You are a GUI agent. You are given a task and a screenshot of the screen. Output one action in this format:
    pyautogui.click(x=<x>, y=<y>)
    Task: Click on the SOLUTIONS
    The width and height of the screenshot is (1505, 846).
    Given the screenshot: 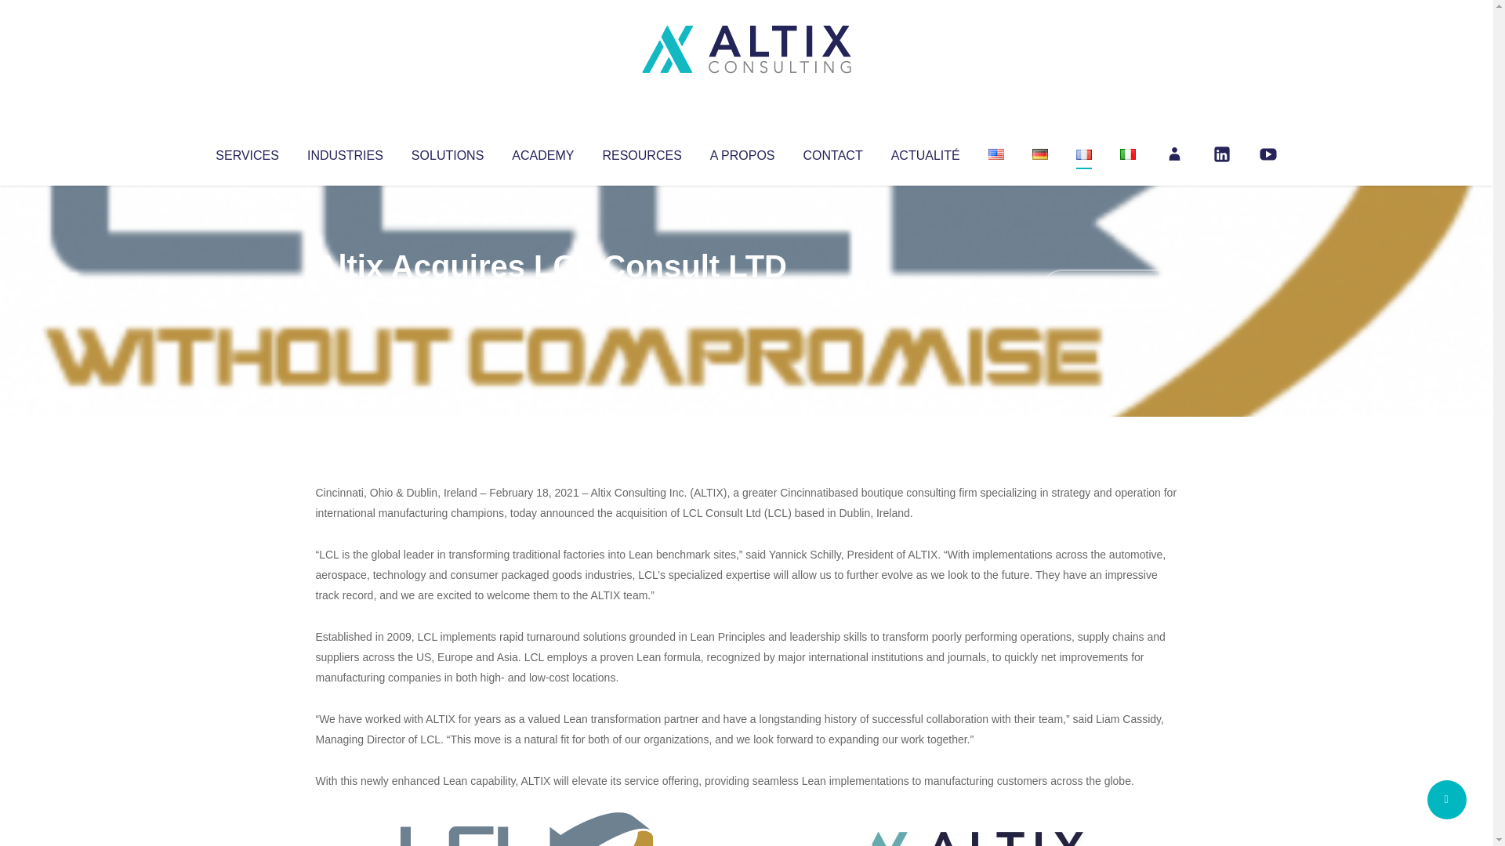 What is the action you would take?
    pyautogui.click(x=447, y=152)
    